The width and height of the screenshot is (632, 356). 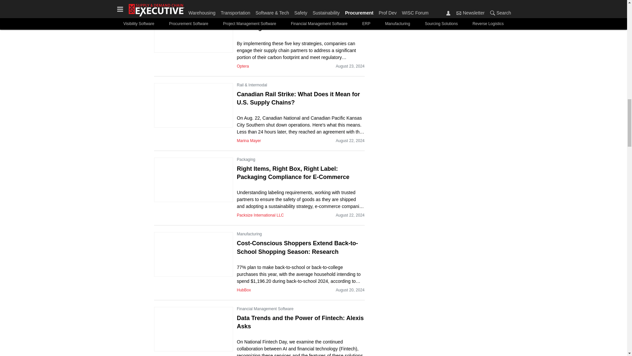 I want to click on LinkedIn icon, so click(x=415, y=8).